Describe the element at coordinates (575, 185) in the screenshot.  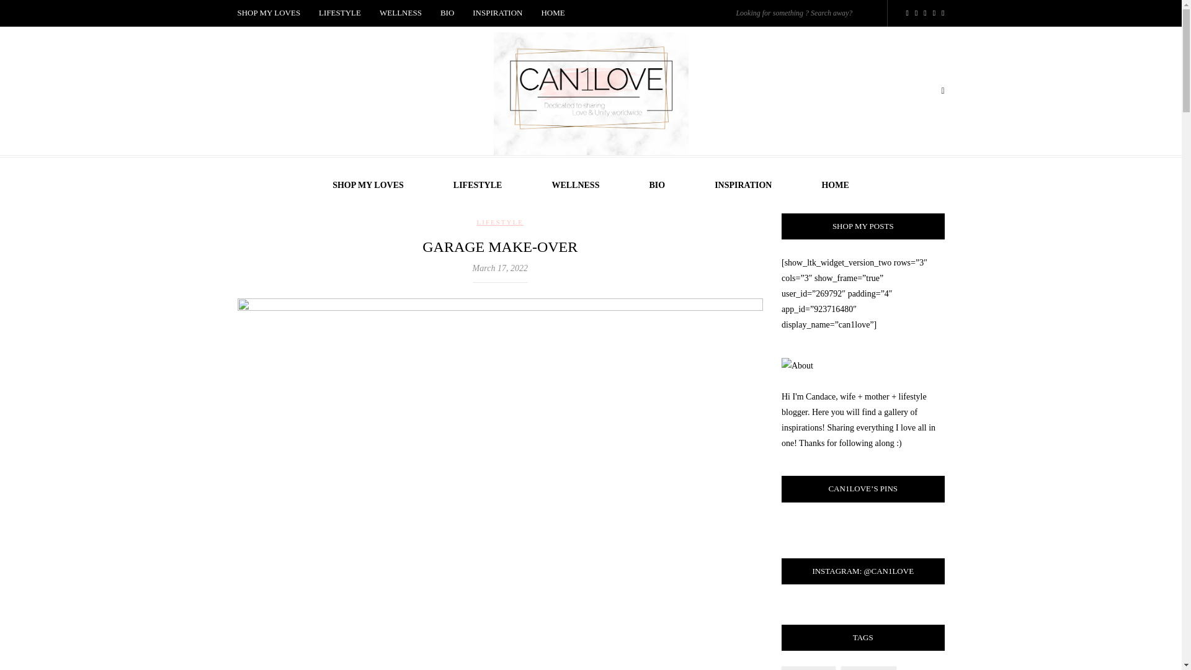
I see `WELLNESS` at that location.